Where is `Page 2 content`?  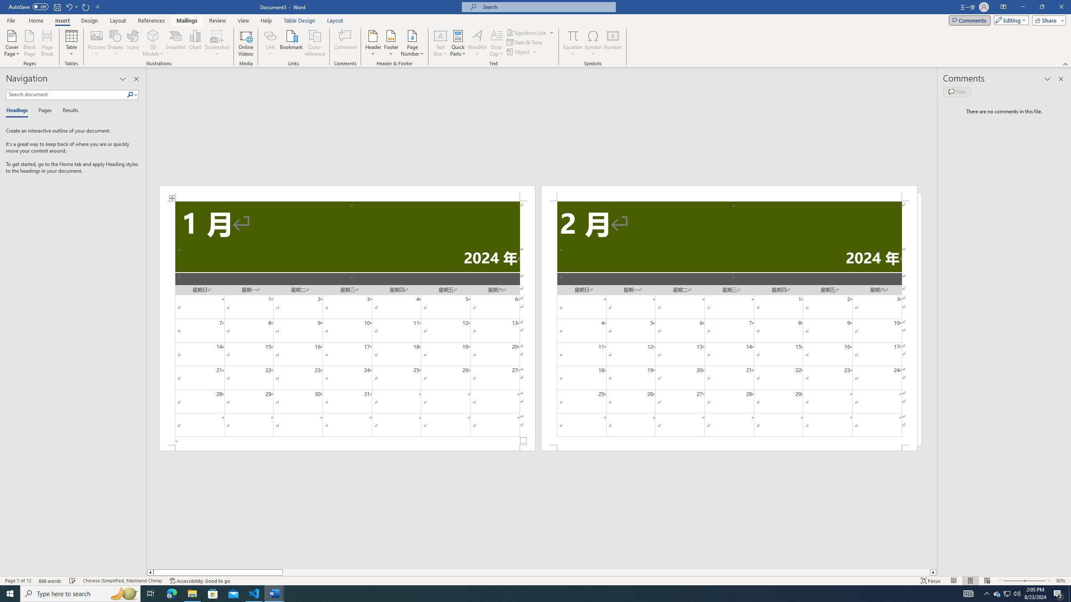
Page 2 content is located at coordinates (729, 323).